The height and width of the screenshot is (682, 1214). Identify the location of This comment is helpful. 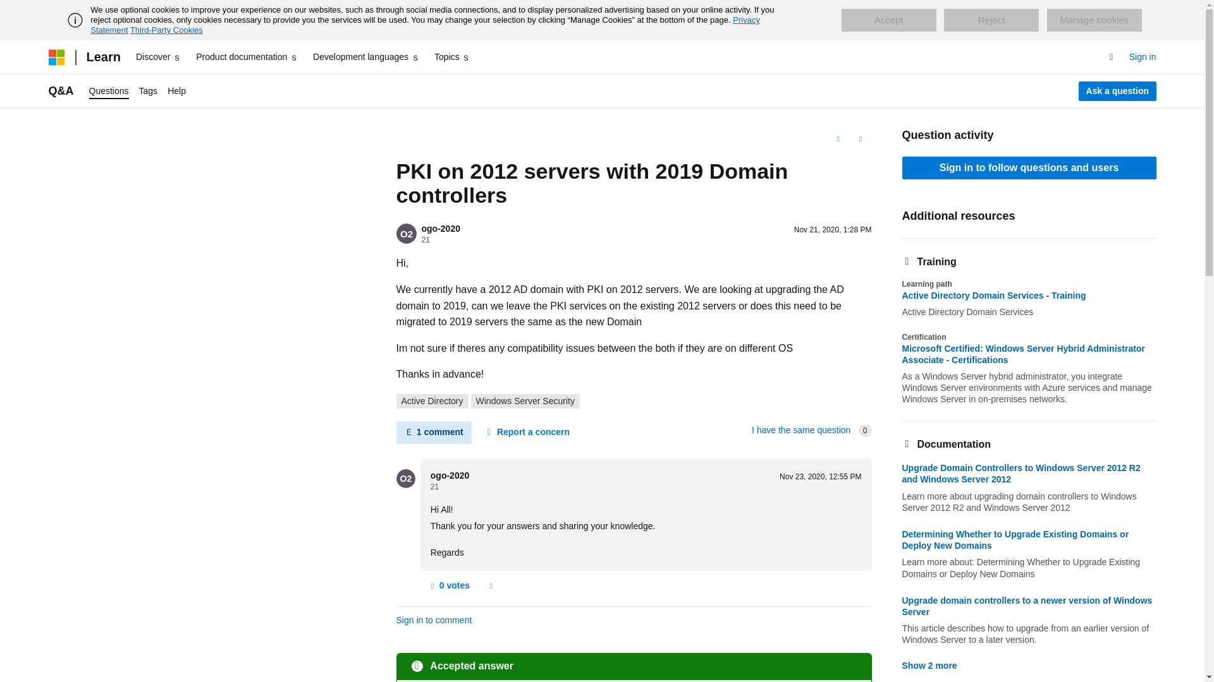
(449, 585).